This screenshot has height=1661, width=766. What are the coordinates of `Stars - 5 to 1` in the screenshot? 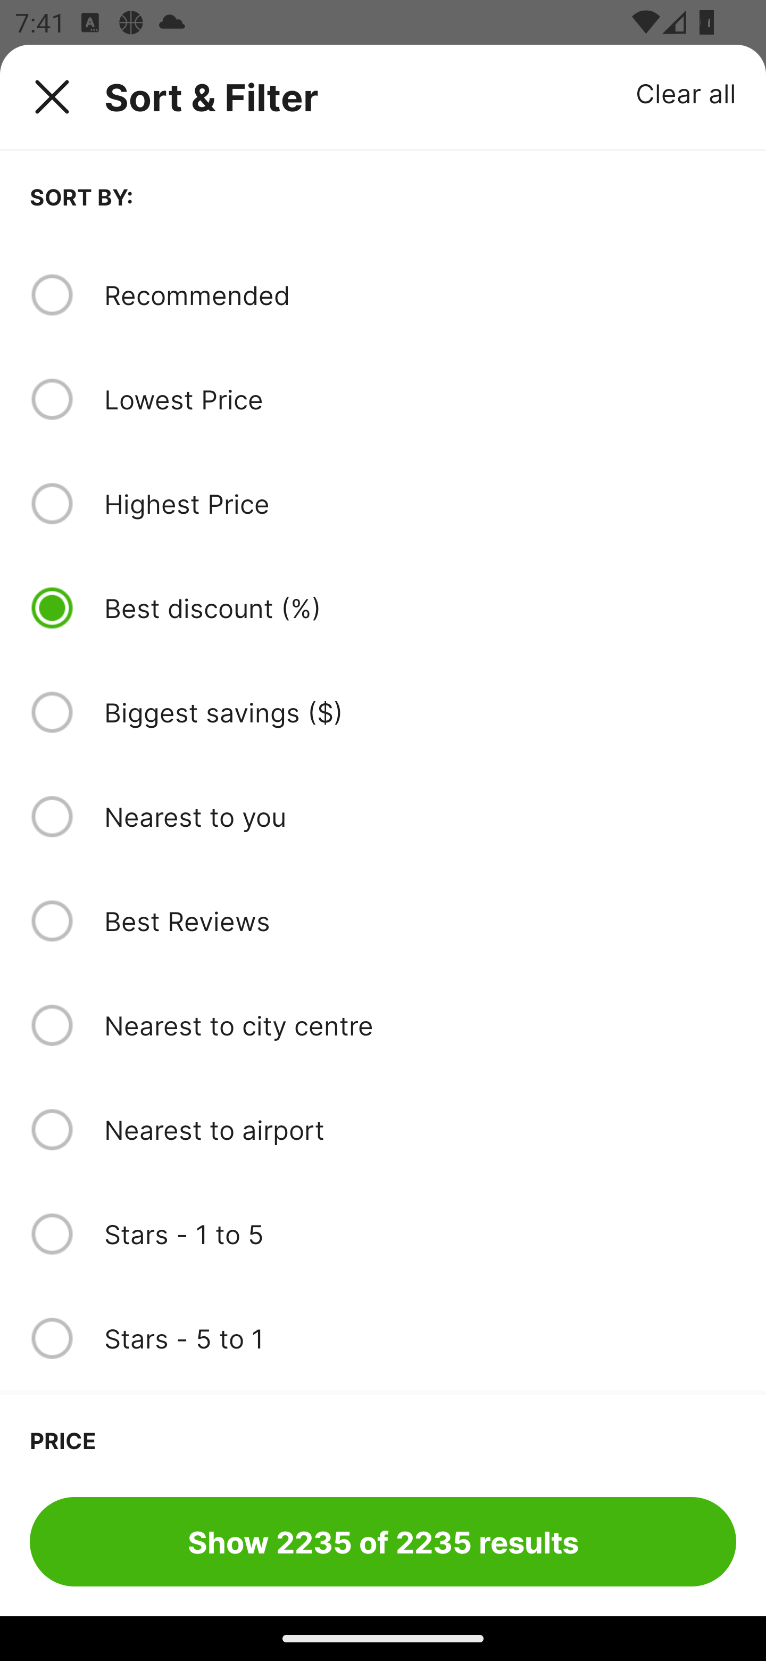 It's located at (420, 1338).